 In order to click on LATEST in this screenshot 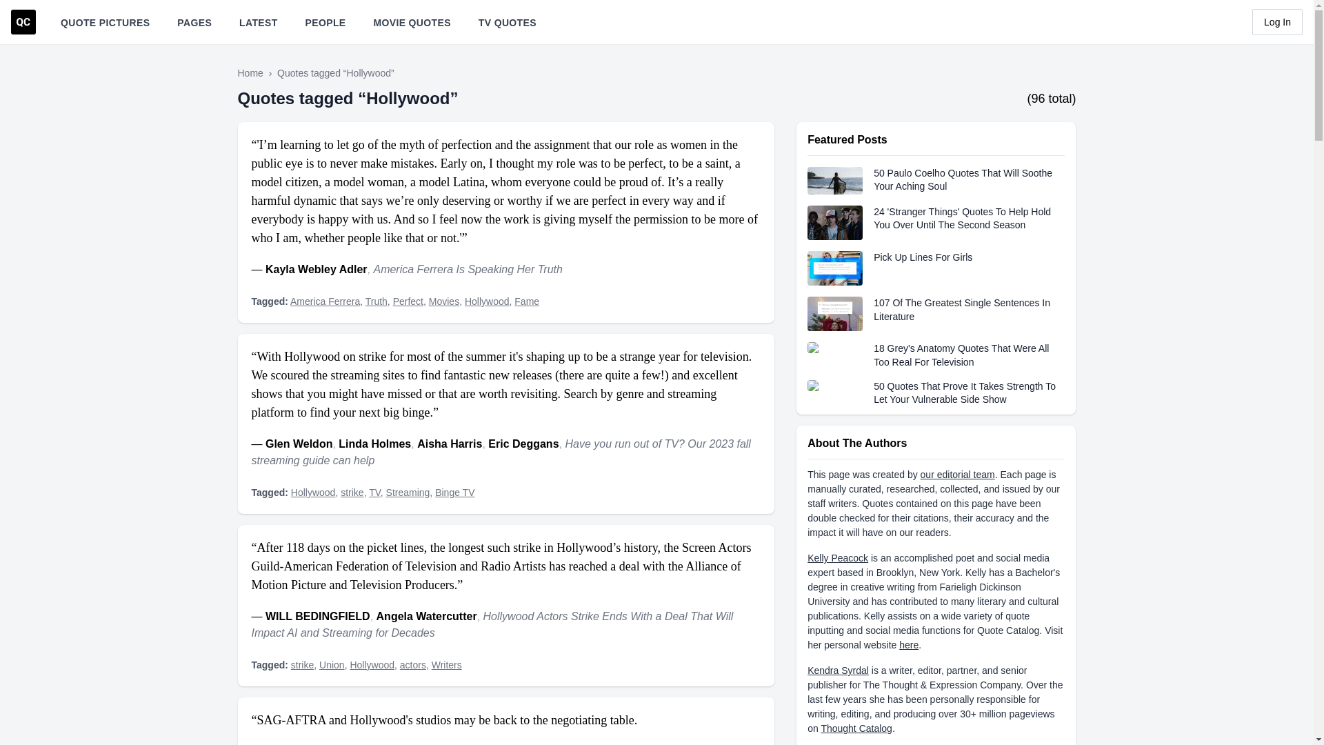, I will do `click(259, 22)`.